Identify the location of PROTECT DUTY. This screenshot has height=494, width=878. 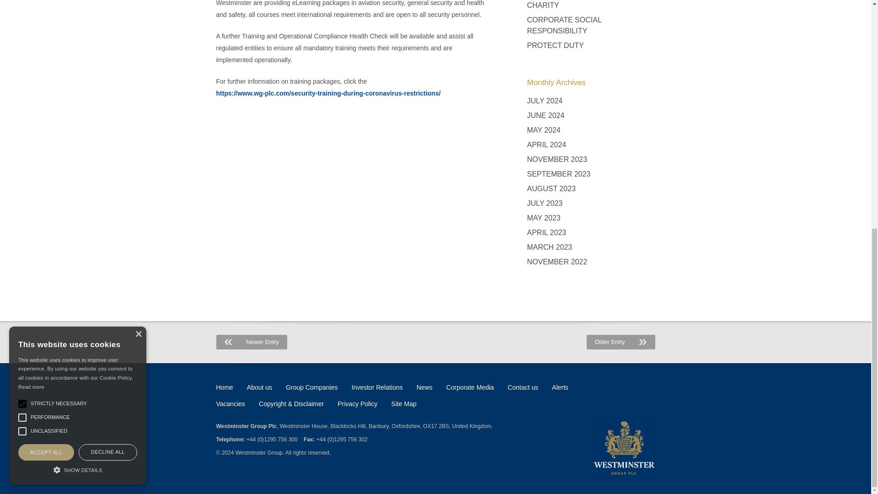
(555, 46).